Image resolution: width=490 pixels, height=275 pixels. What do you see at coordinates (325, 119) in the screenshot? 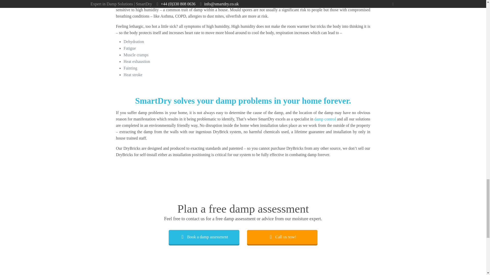
I see `damp control` at bounding box center [325, 119].